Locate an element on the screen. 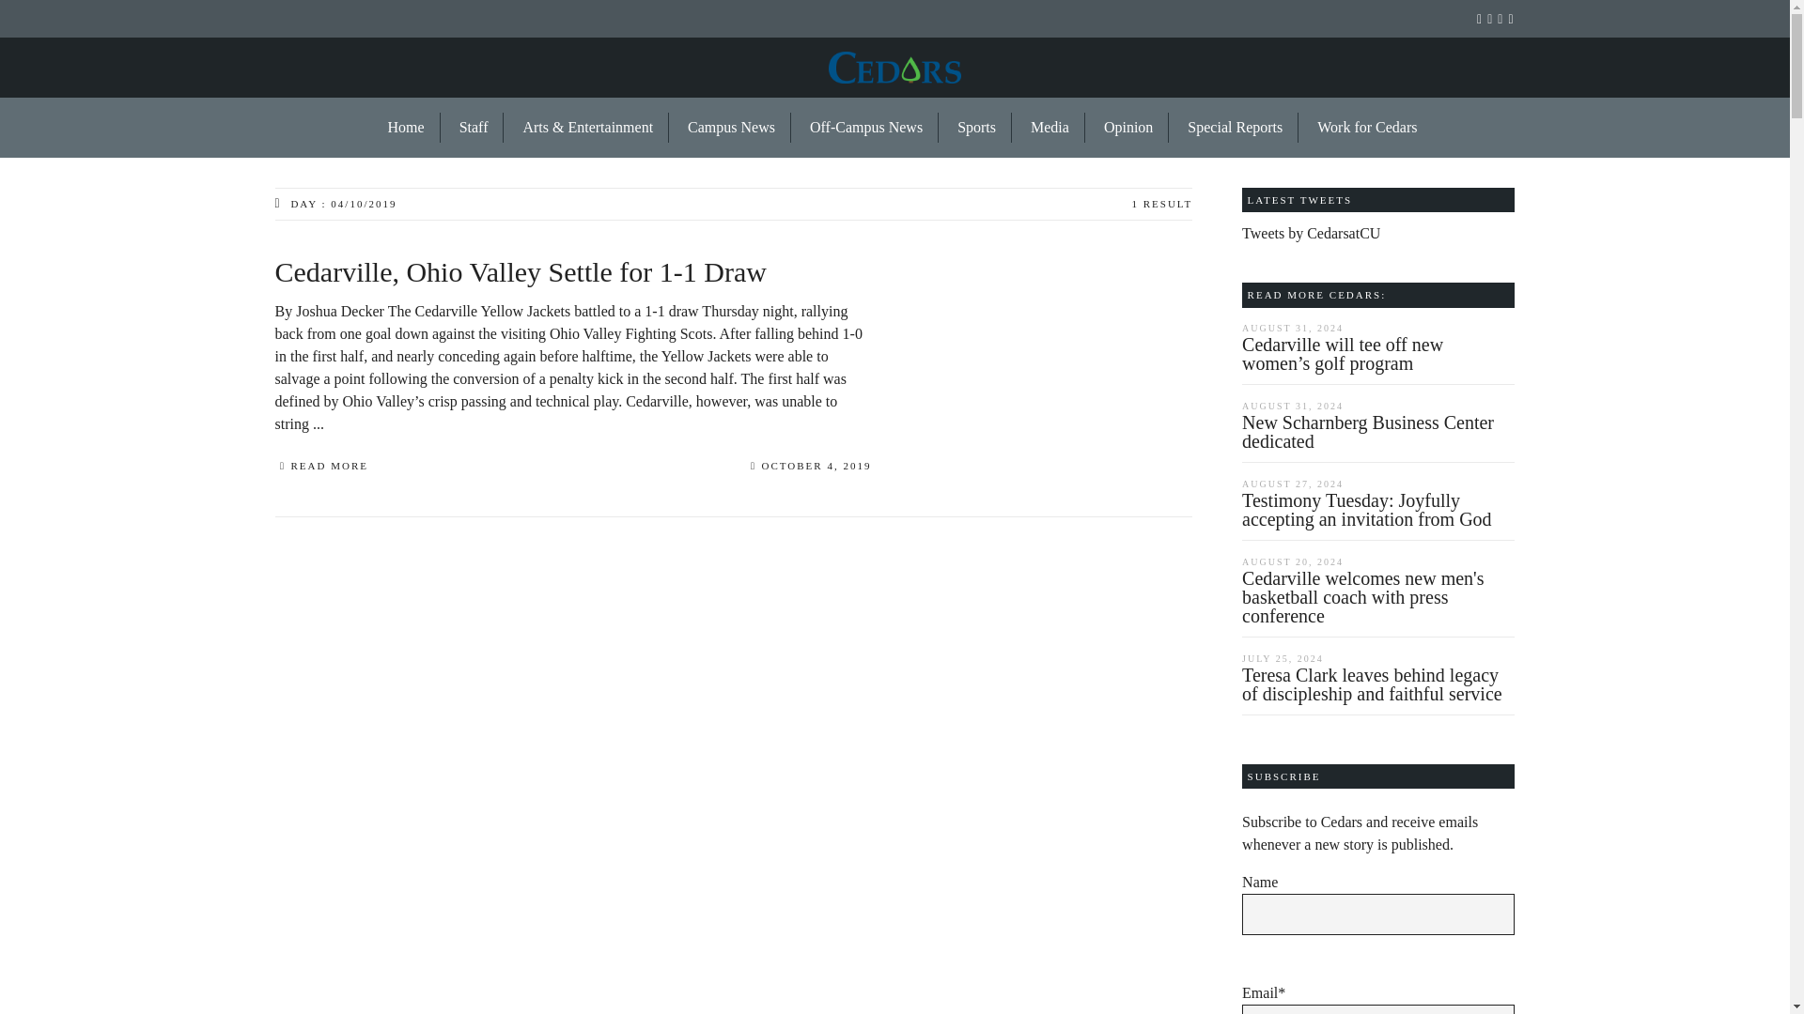  Work for Cedars is located at coordinates (1359, 128).